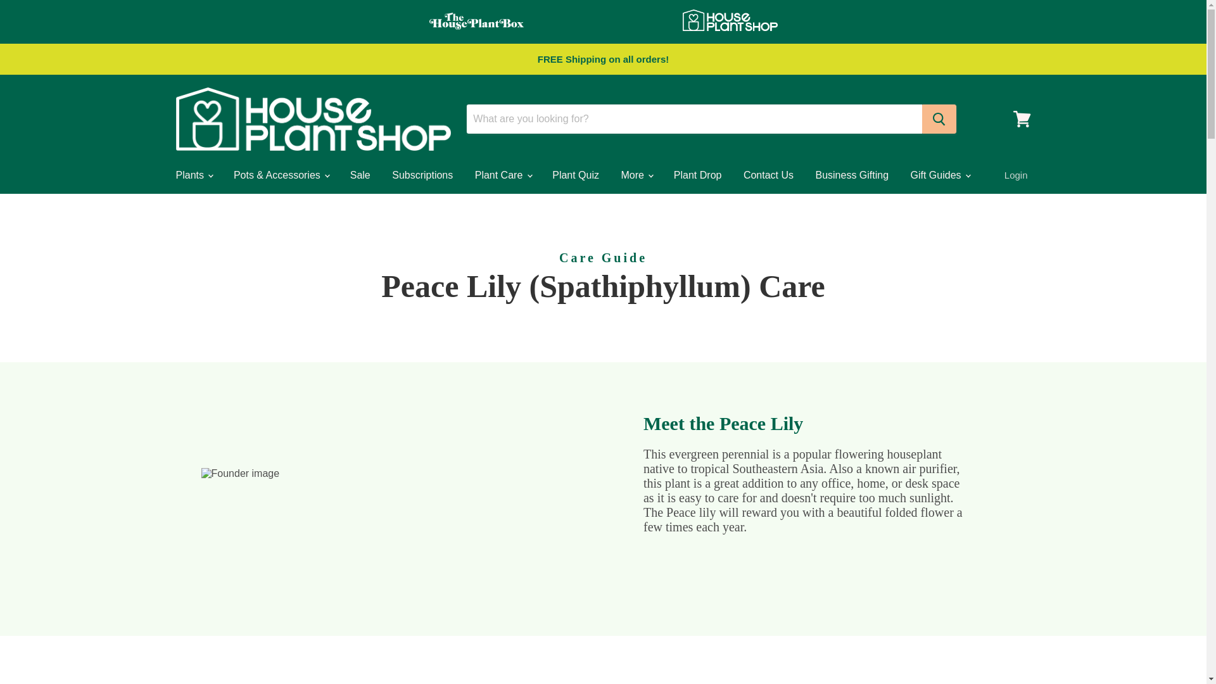 The width and height of the screenshot is (1216, 684). What do you see at coordinates (360, 175) in the screenshot?
I see `Sale` at bounding box center [360, 175].